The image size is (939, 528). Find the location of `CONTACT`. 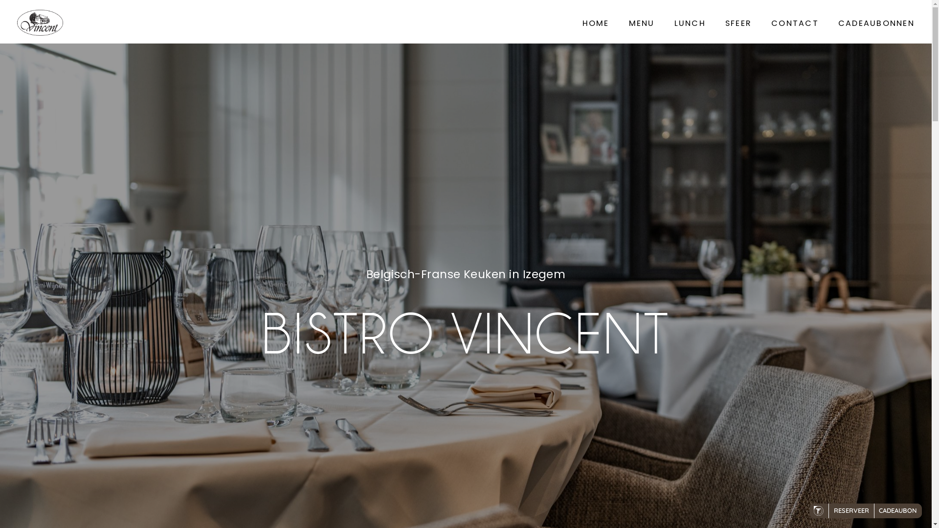

CONTACT is located at coordinates (795, 23).